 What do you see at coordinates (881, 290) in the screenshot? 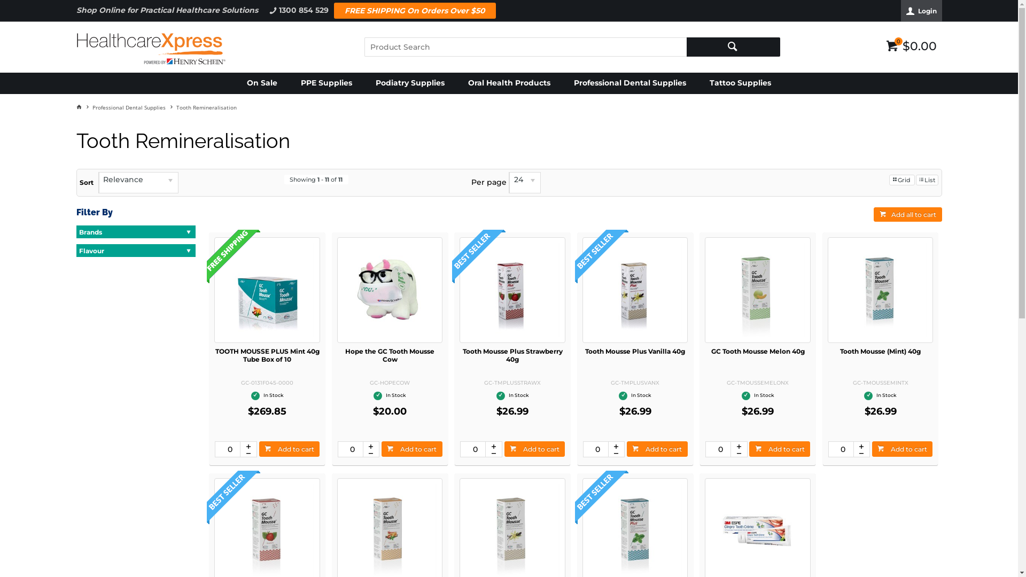
I see `GC-TMOUSSEMINTX` at bounding box center [881, 290].